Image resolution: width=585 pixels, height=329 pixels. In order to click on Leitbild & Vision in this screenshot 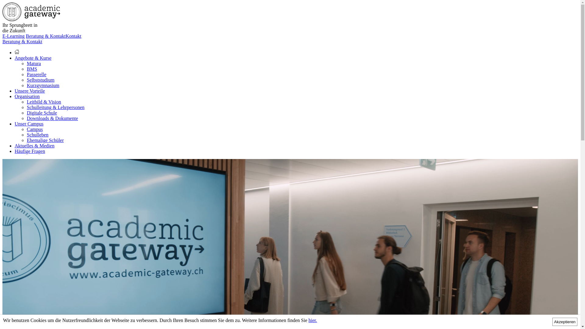, I will do `click(44, 102)`.